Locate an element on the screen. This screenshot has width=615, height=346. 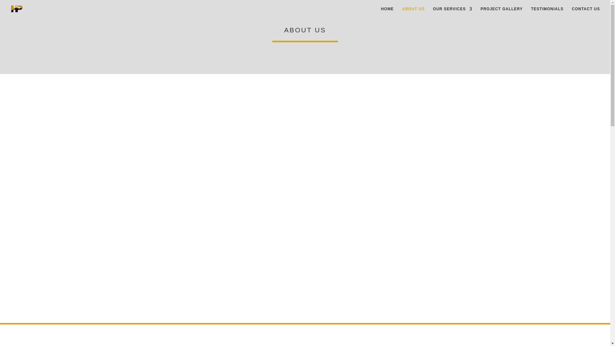
CONTACT US is located at coordinates (586, 12).